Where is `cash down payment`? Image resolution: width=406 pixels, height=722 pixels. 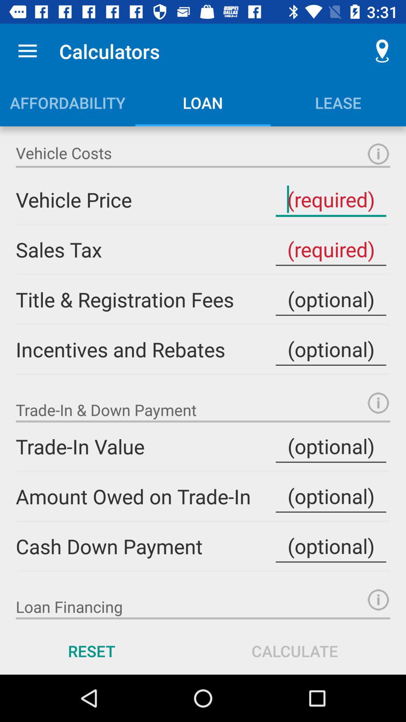 cash down payment is located at coordinates (331, 546).